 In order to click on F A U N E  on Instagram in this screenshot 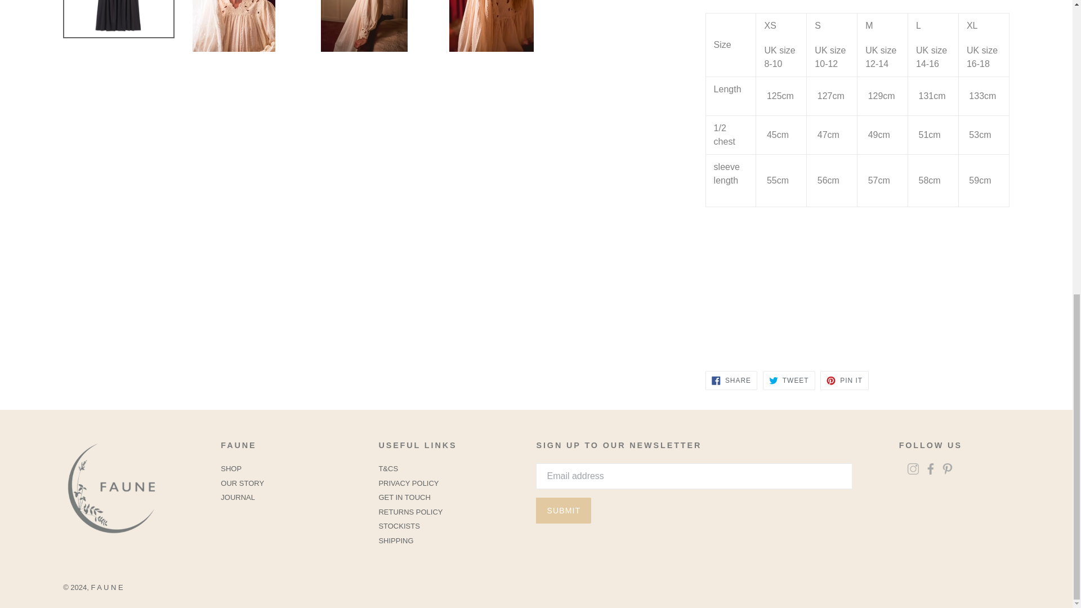, I will do `click(913, 471)`.